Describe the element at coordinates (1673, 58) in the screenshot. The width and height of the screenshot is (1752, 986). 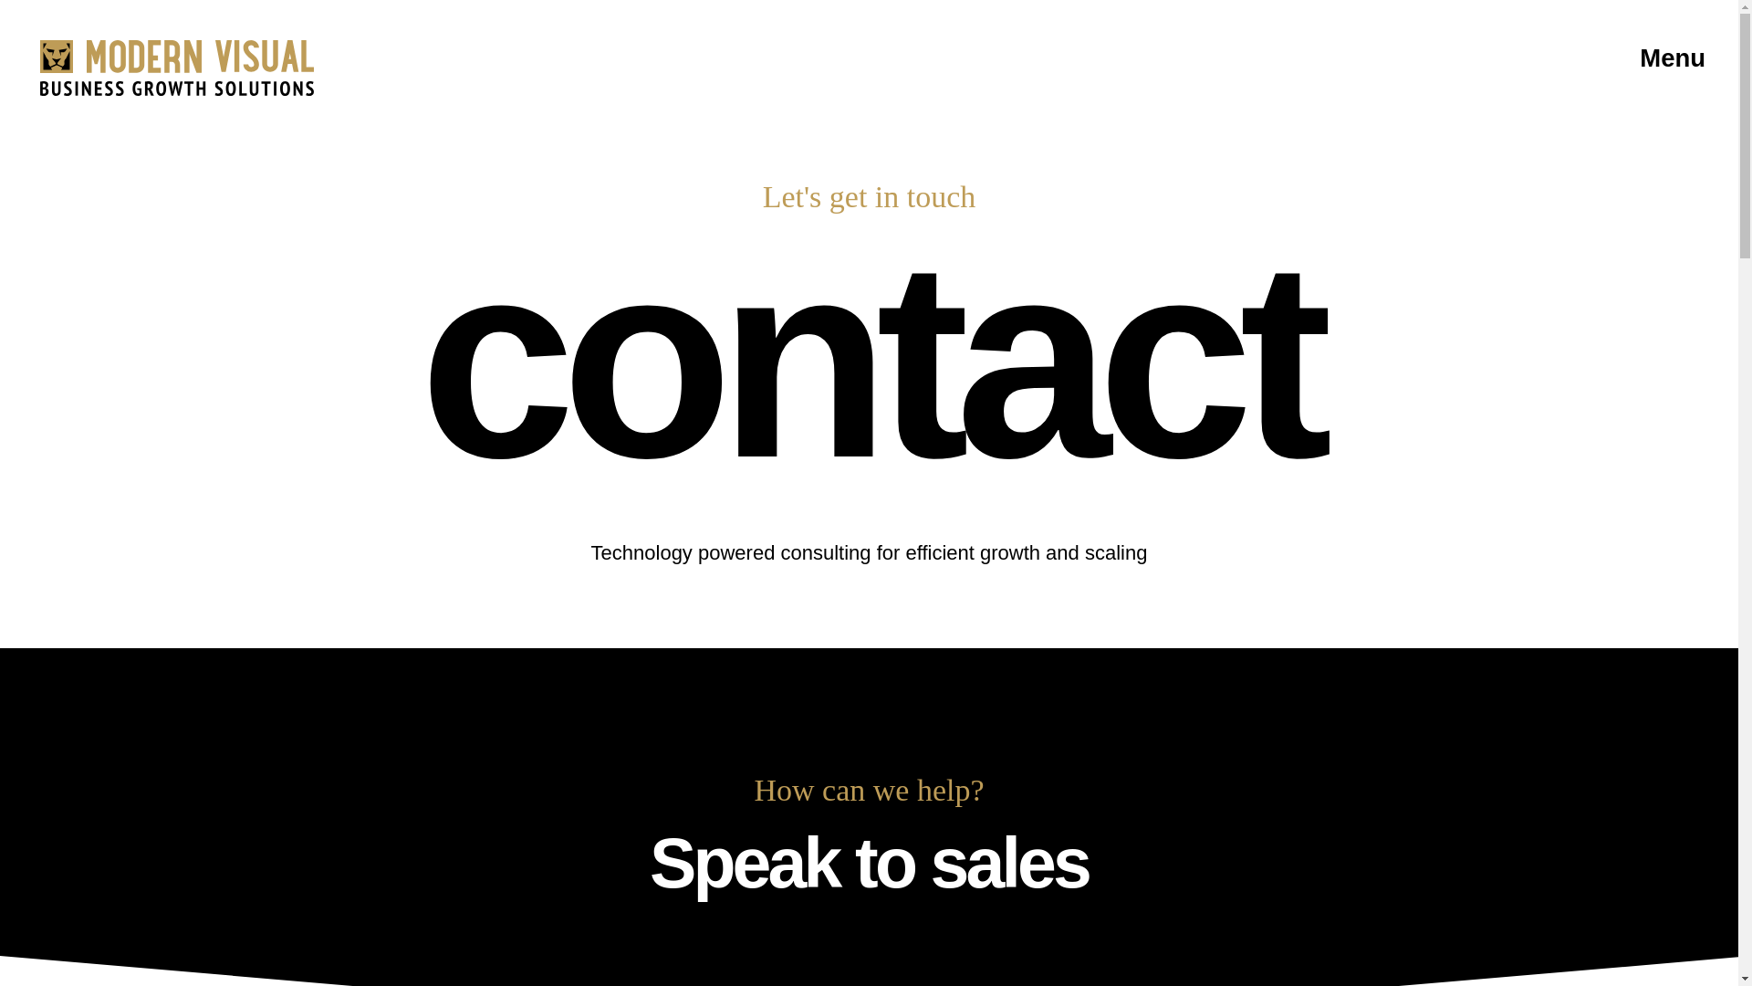
I see `Menu` at that location.